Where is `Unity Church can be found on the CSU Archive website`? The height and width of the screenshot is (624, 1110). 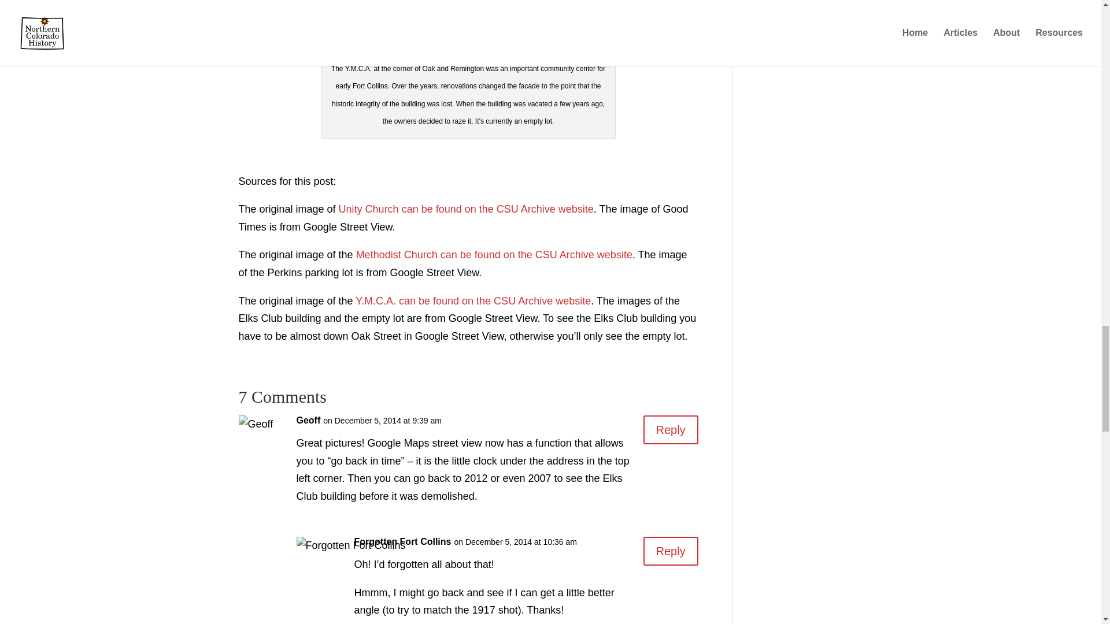
Unity Church can be found on the CSU Archive website is located at coordinates (466, 209).